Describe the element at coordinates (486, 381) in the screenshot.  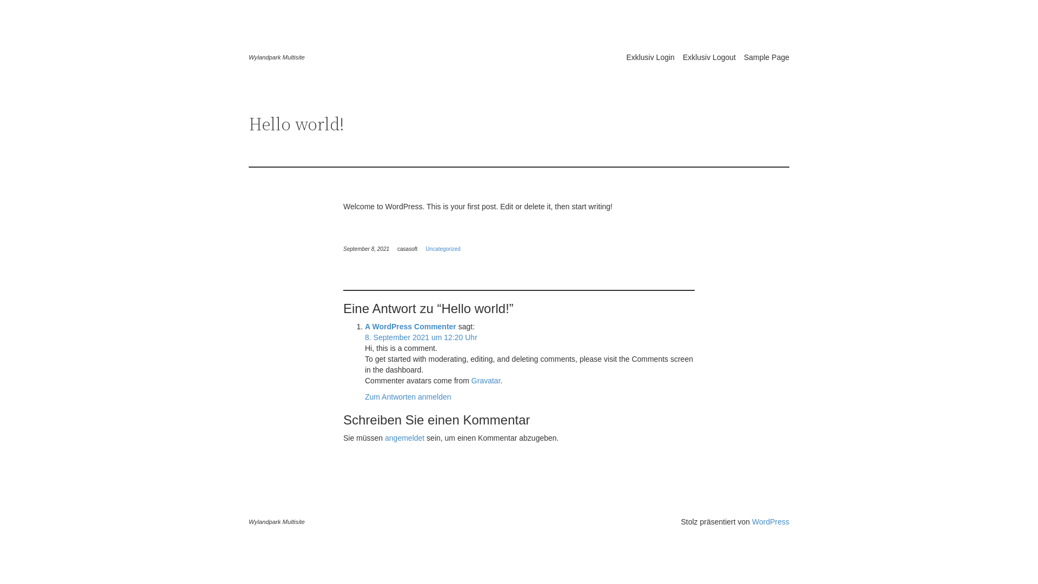
I see `Gravatar` at that location.